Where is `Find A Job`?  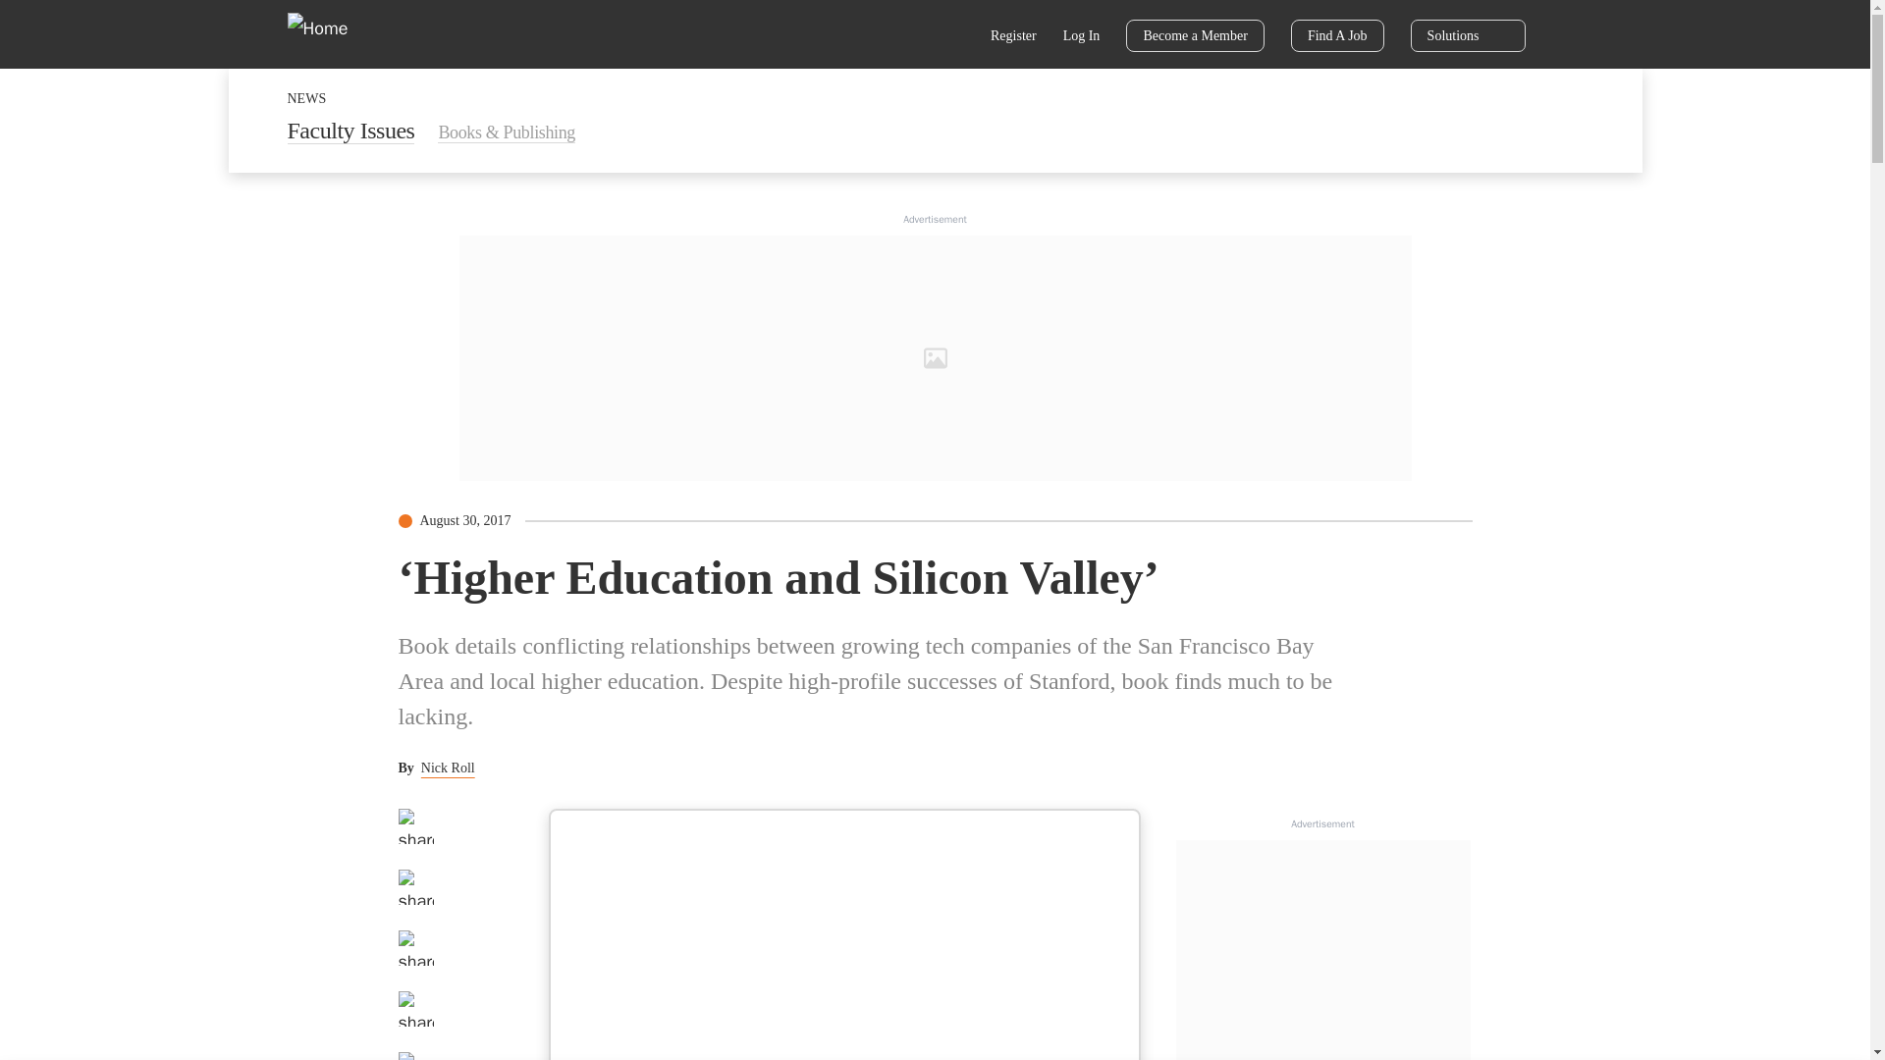 Find A Job is located at coordinates (1337, 35).